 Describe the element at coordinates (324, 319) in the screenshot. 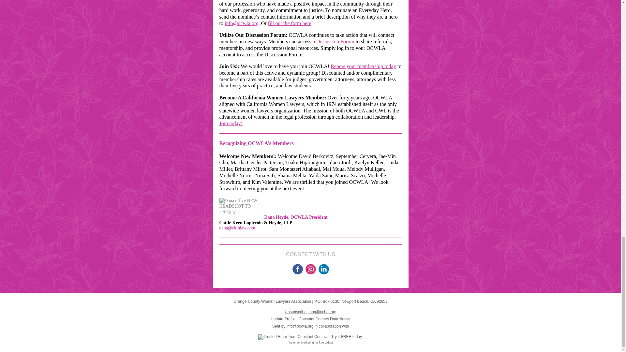

I see `Constant Contact Data Notice` at that location.